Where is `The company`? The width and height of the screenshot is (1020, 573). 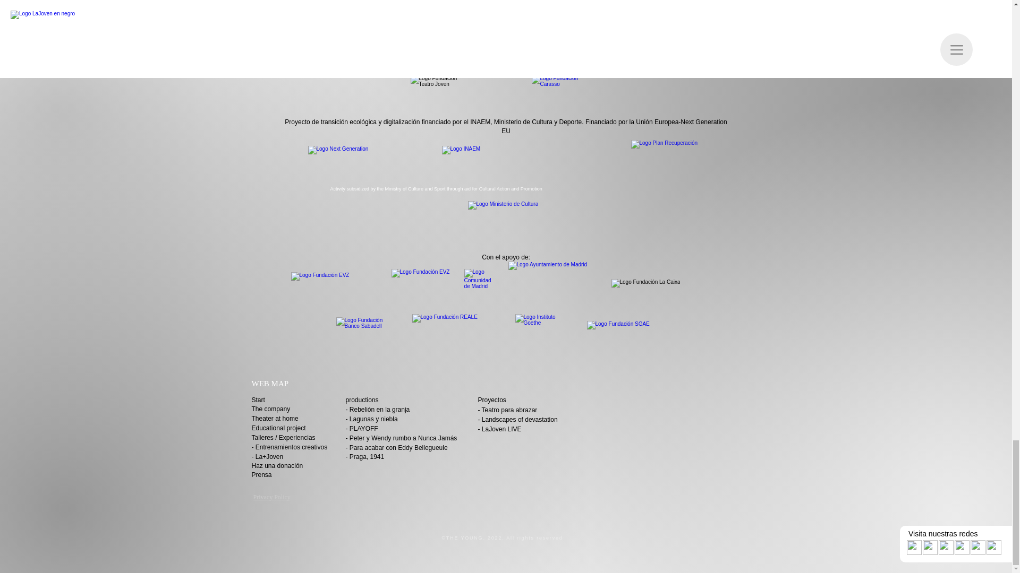 The company is located at coordinates (273, 409).